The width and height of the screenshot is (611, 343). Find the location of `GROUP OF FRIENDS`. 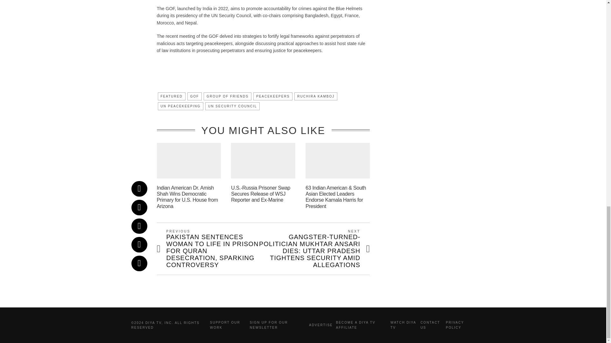

GROUP OF FRIENDS is located at coordinates (227, 96).